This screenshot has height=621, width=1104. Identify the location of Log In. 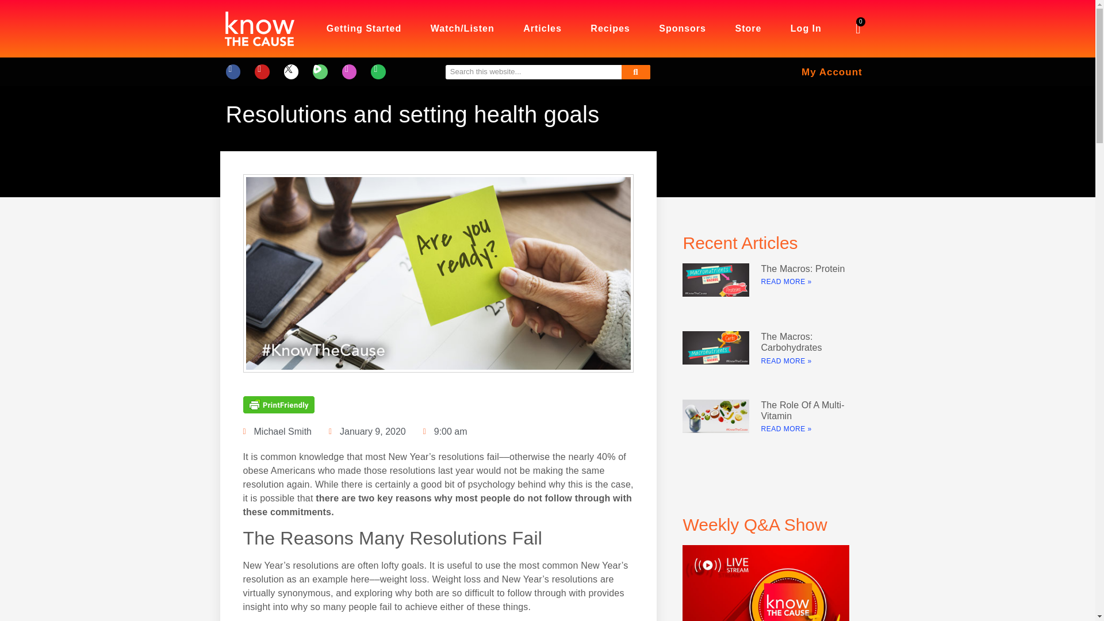
(806, 29).